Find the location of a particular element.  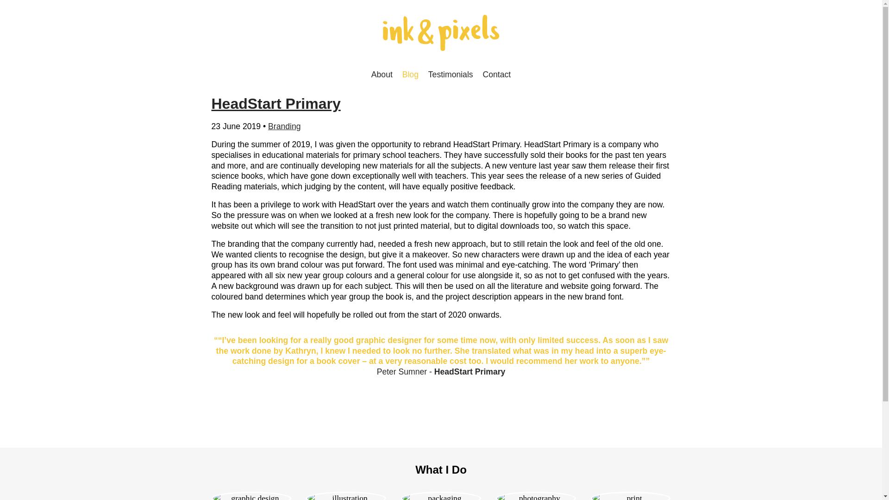

Contact is located at coordinates (497, 74).